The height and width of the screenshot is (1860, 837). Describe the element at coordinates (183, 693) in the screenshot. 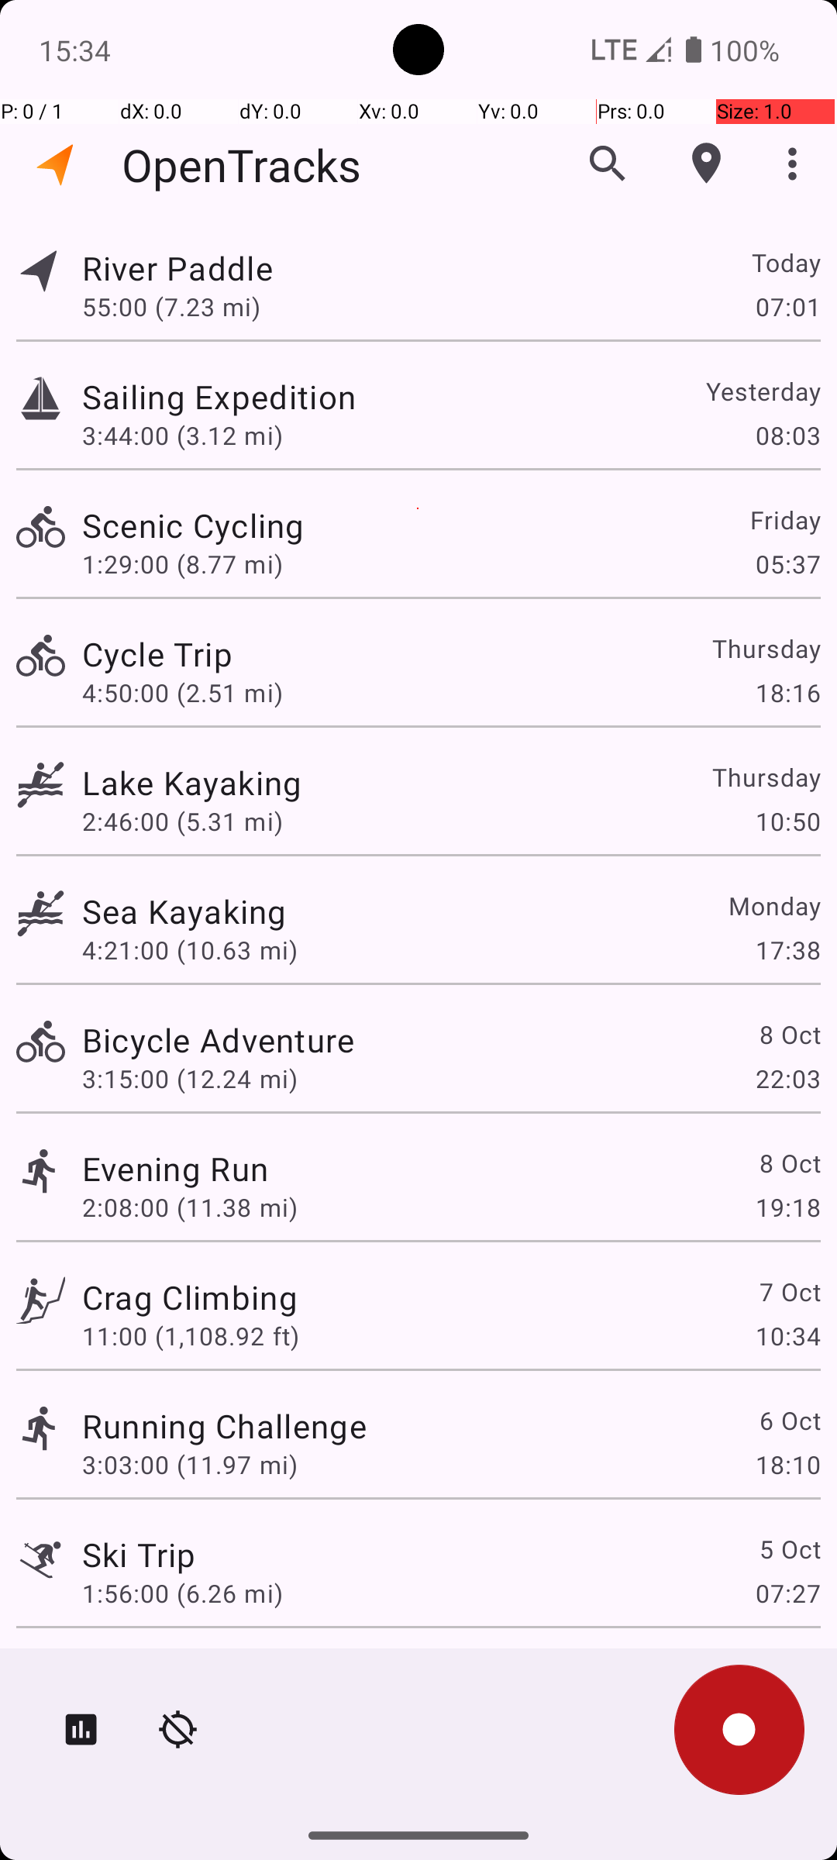

I see `4:50:00 (2.51 mi)` at that location.